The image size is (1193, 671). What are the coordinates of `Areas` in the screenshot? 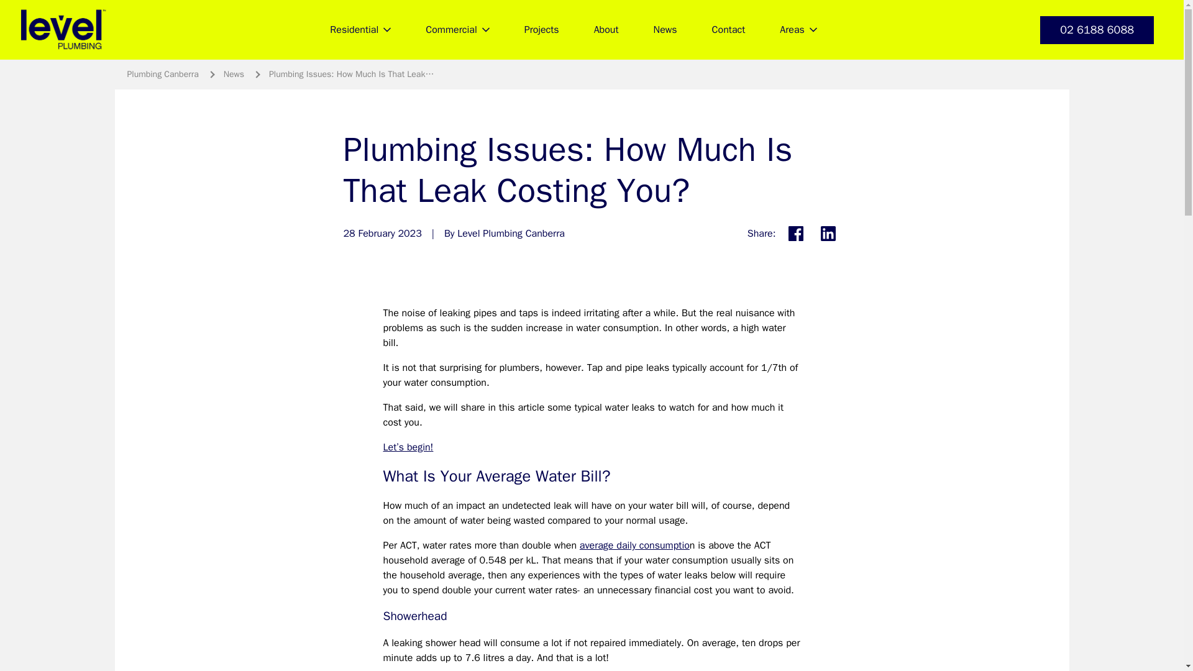 It's located at (798, 30).